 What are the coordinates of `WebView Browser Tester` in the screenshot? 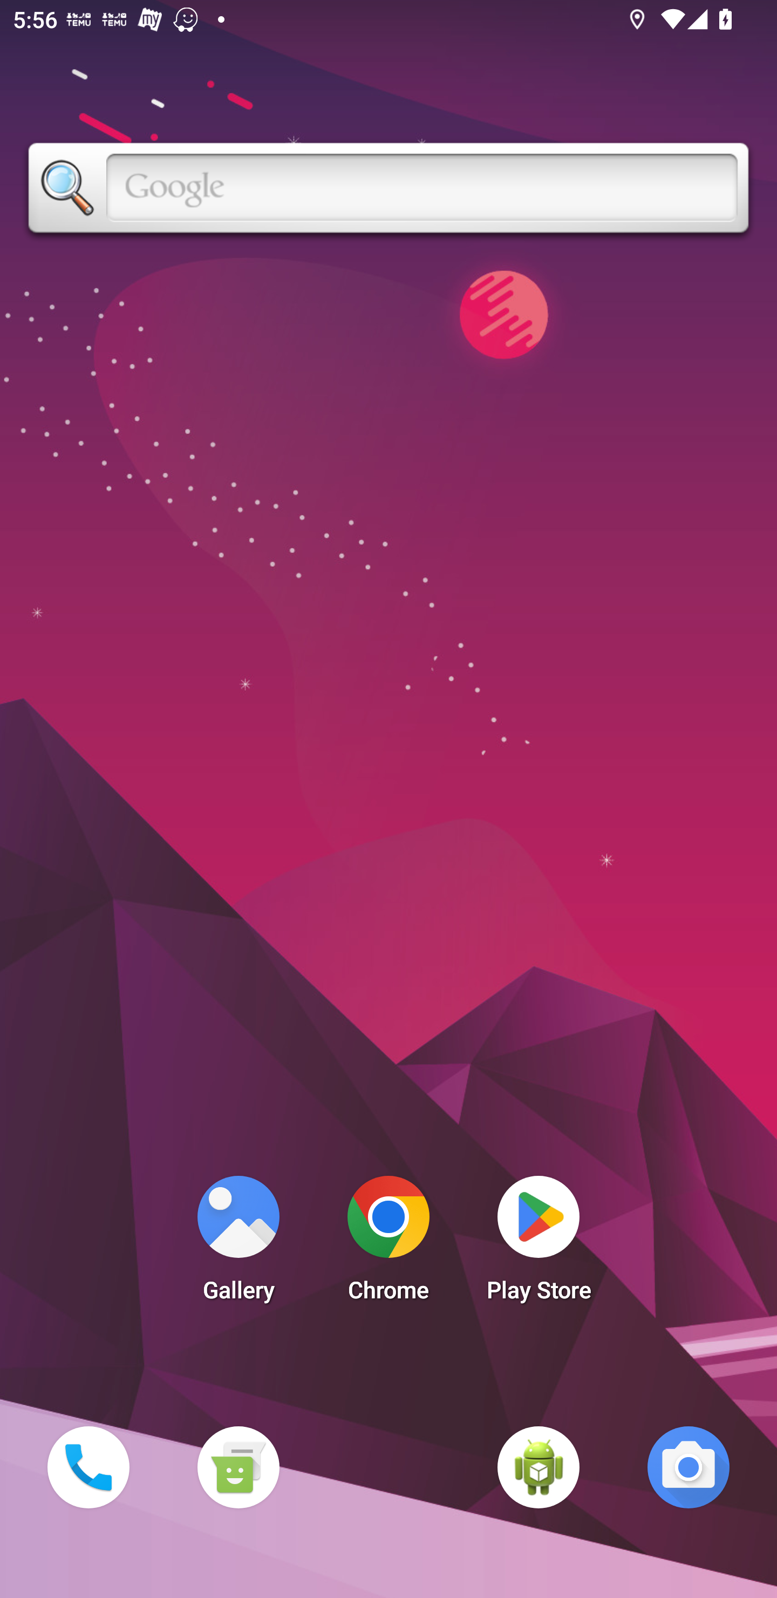 It's located at (539, 1467).